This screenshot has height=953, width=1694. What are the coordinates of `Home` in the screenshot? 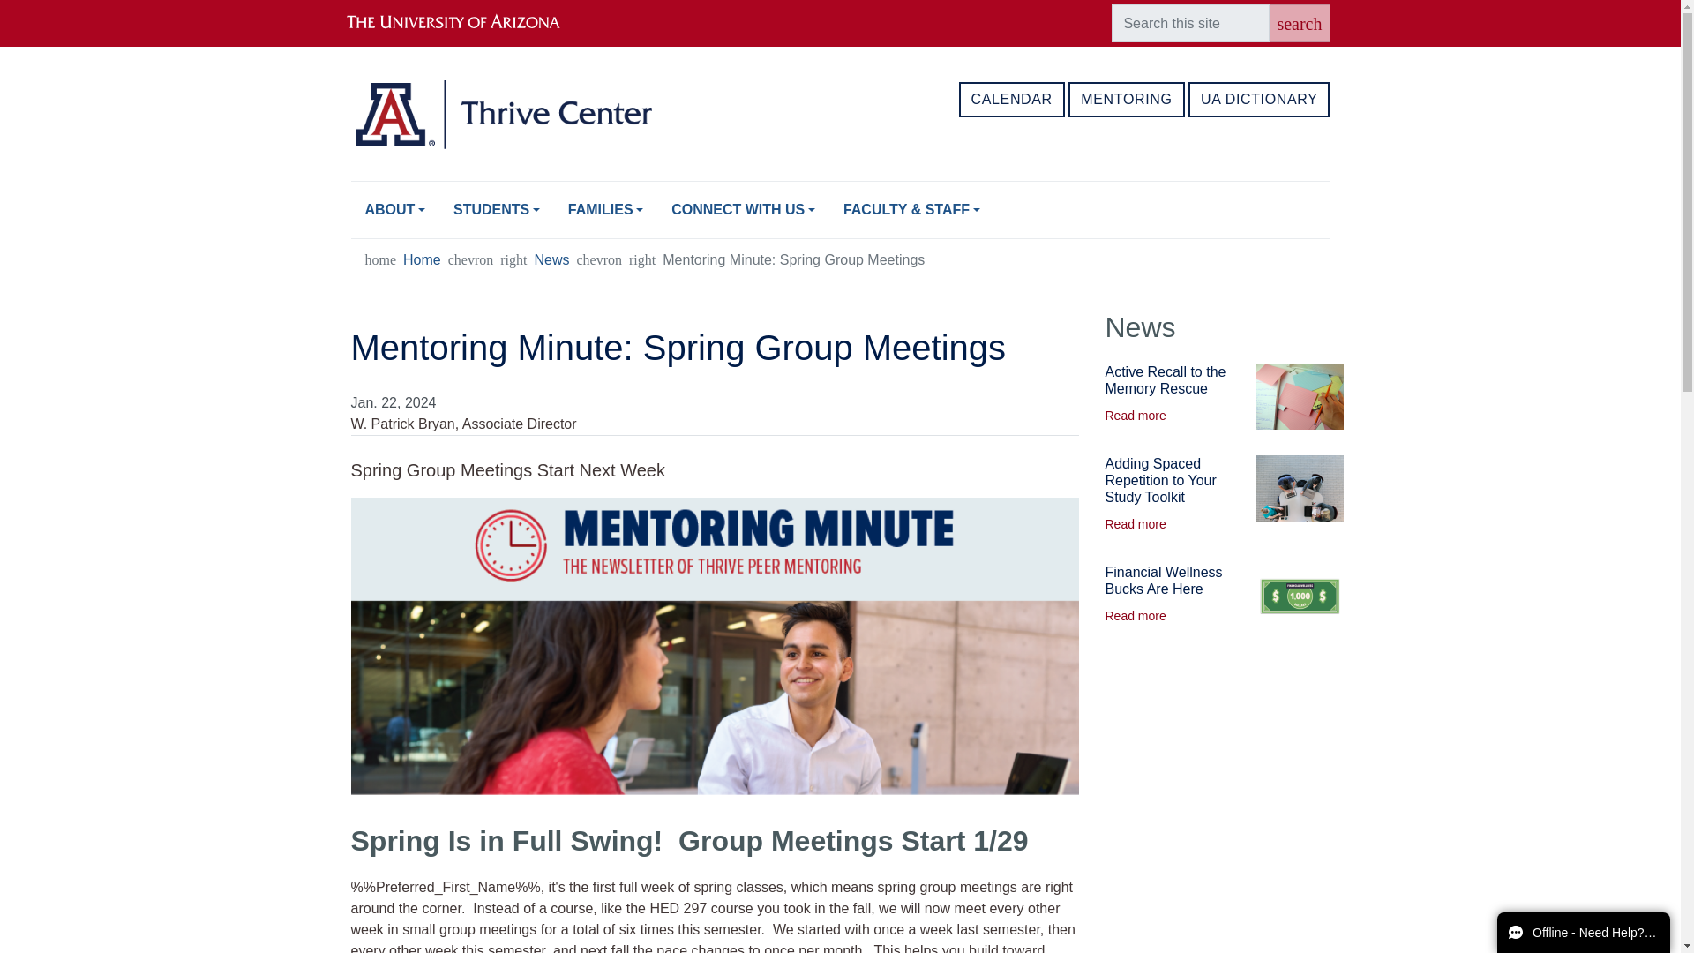 It's located at (422, 259).